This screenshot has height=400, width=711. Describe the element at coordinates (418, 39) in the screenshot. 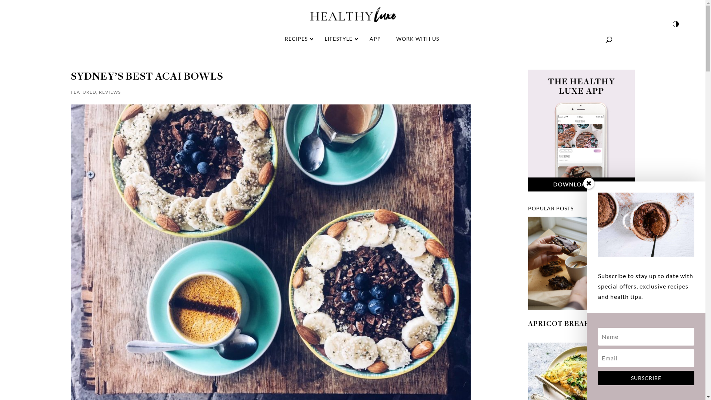

I see `WORK WITH US` at that location.